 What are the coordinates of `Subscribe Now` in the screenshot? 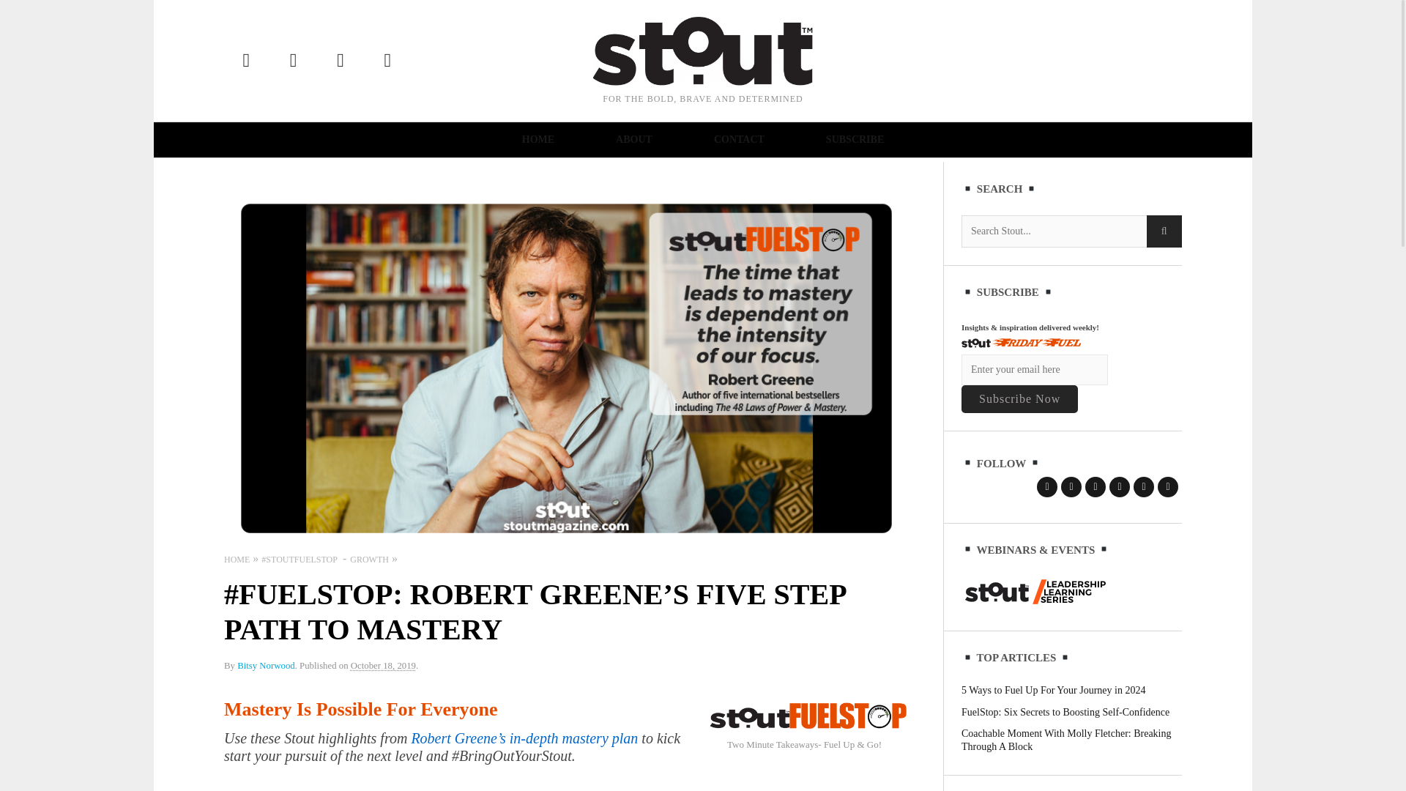 It's located at (1019, 398).